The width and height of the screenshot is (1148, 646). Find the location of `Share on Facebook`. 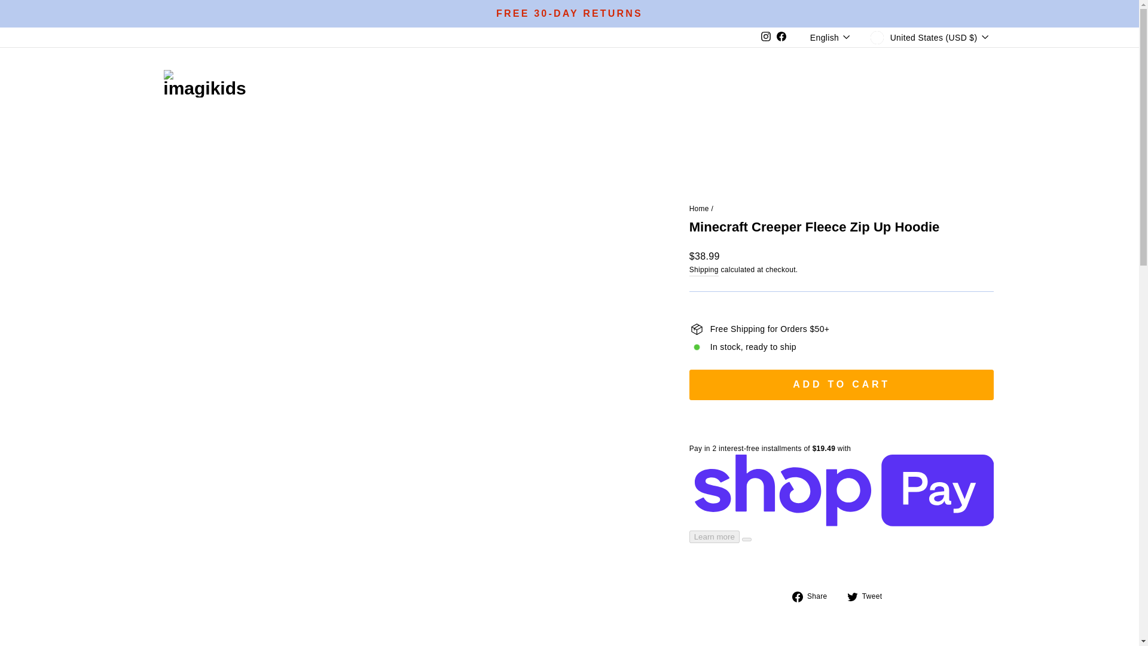

Share on Facebook is located at coordinates (814, 595).